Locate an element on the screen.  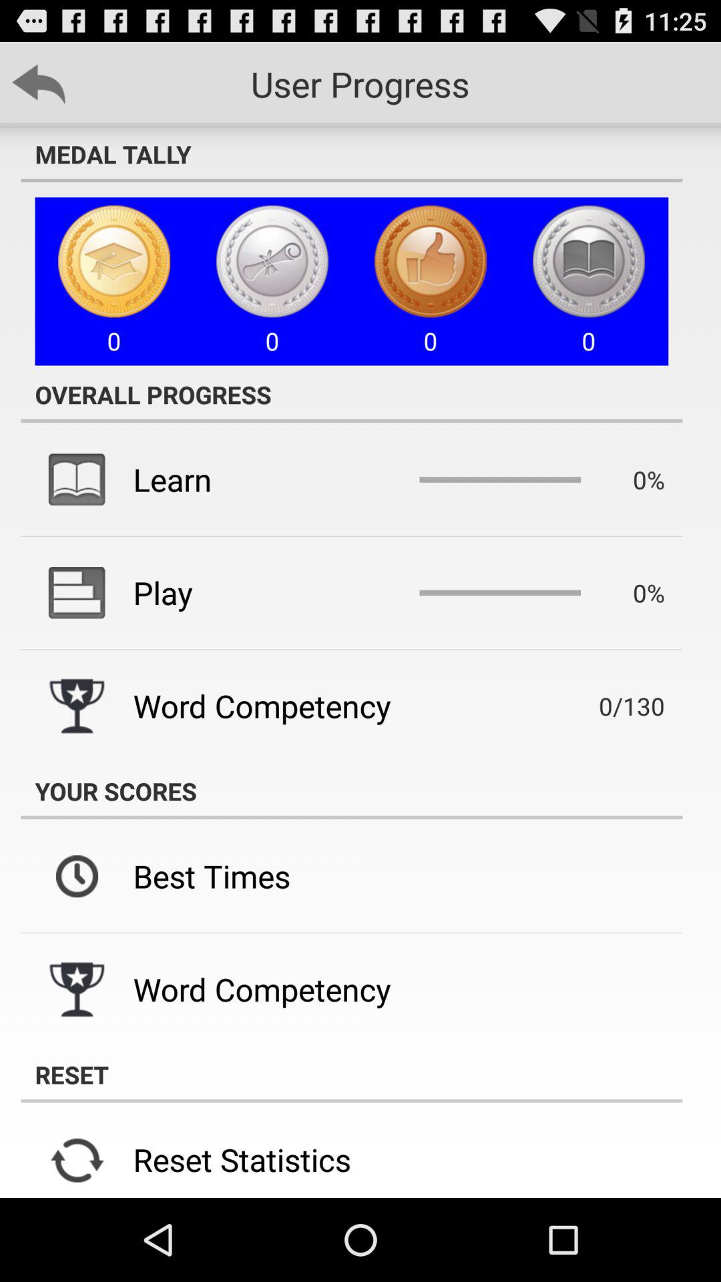
open the icon below 0 icon is located at coordinates (351, 394).